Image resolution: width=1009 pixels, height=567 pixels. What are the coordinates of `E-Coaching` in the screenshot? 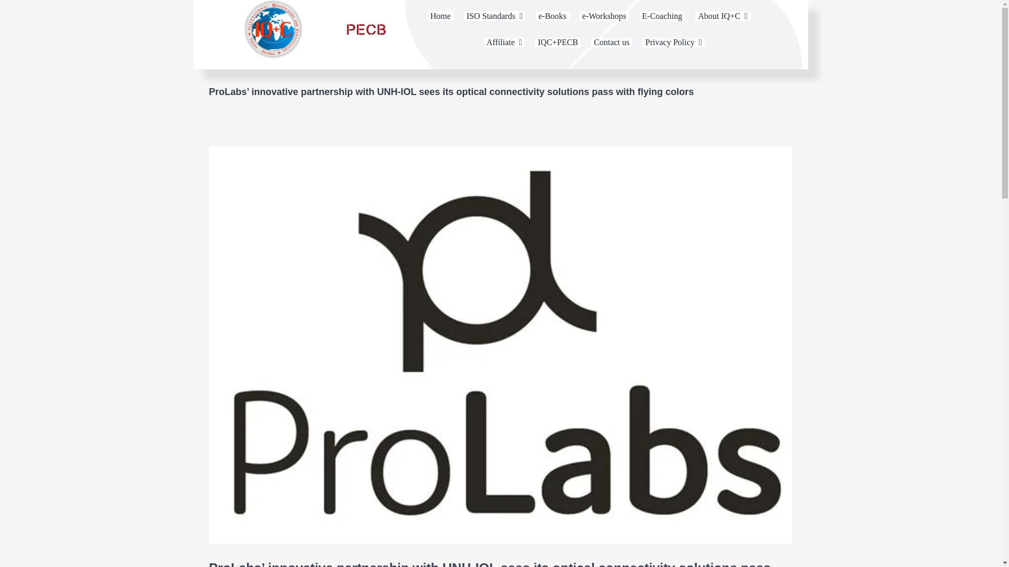 It's located at (662, 16).